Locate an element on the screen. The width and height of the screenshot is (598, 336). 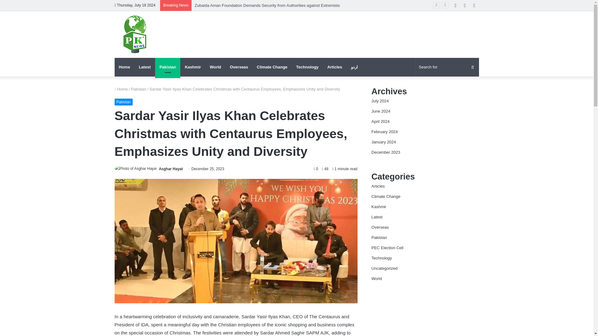
Pakistan is located at coordinates (139, 89).